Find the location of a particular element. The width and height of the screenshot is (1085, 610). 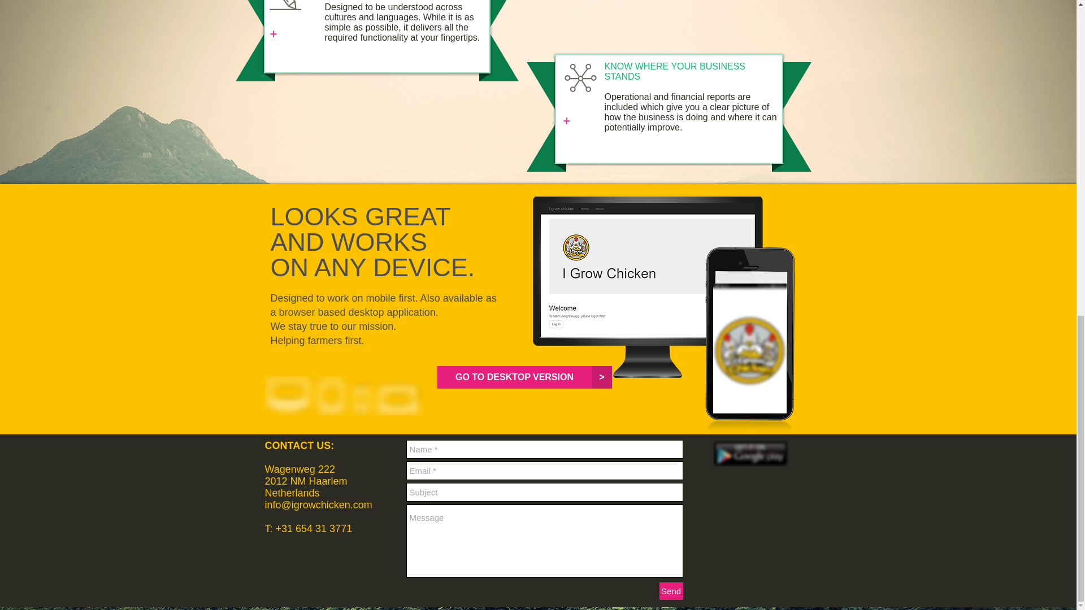

Send is located at coordinates (670, 591).